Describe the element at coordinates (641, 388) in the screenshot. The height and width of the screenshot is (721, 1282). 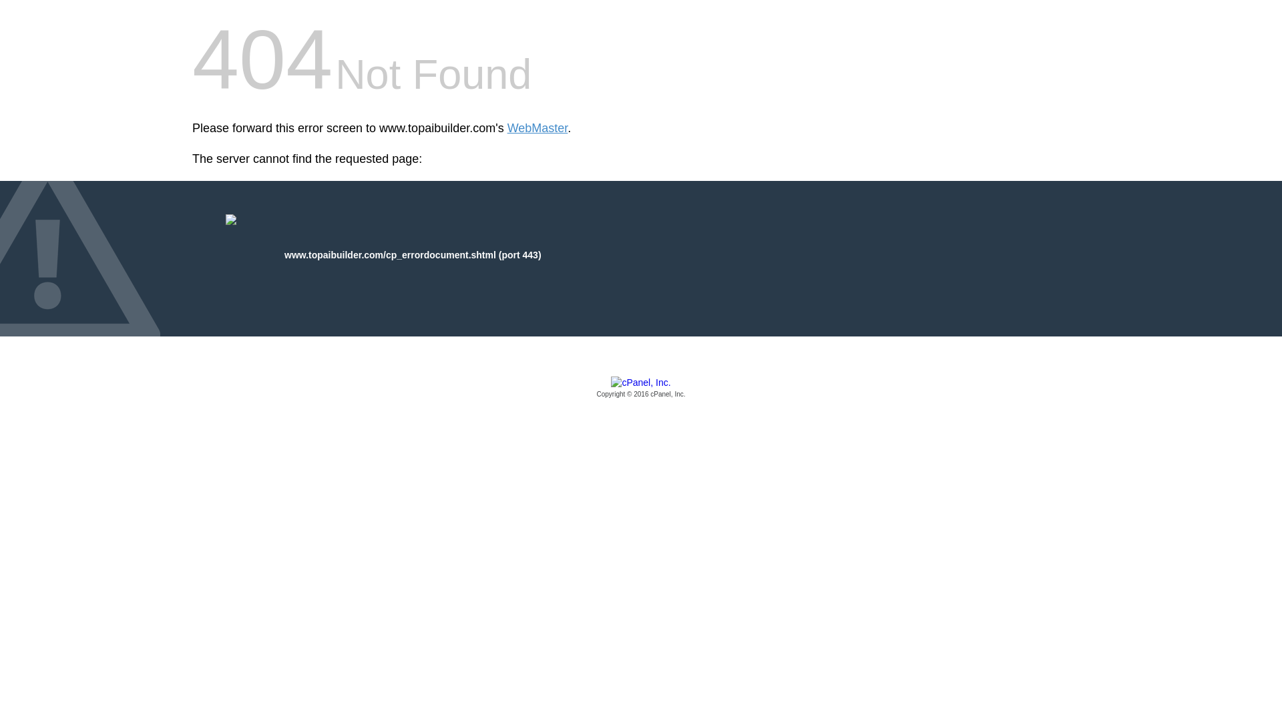
I see `cPanel, Inc.` at that location.